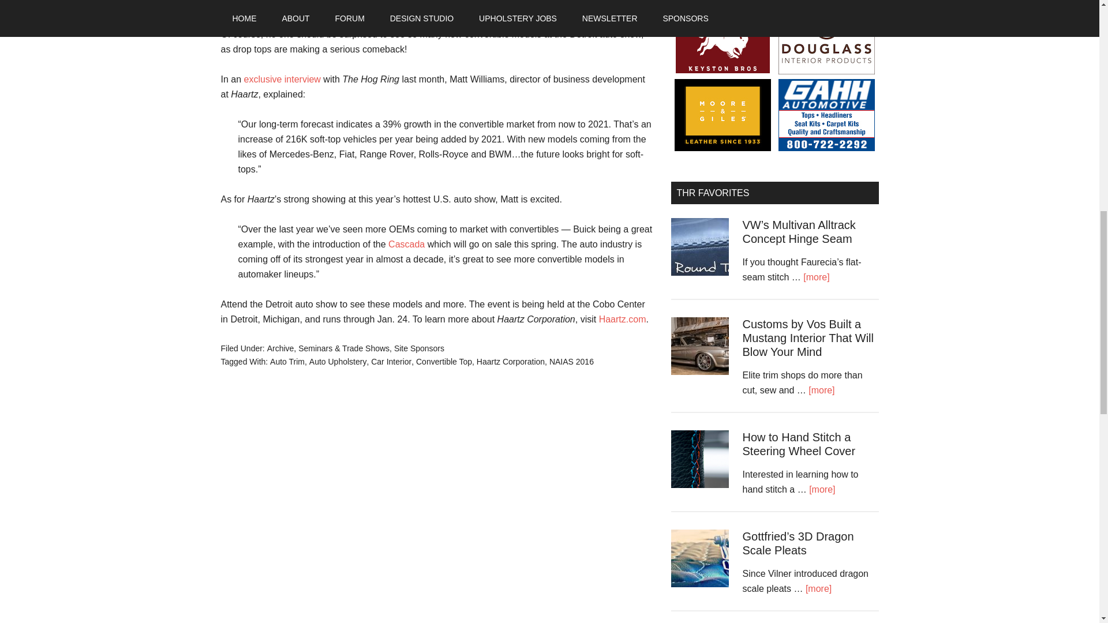 The image size is (1108, 623). I want to click on Auto Upholstery, so click(338, 361).